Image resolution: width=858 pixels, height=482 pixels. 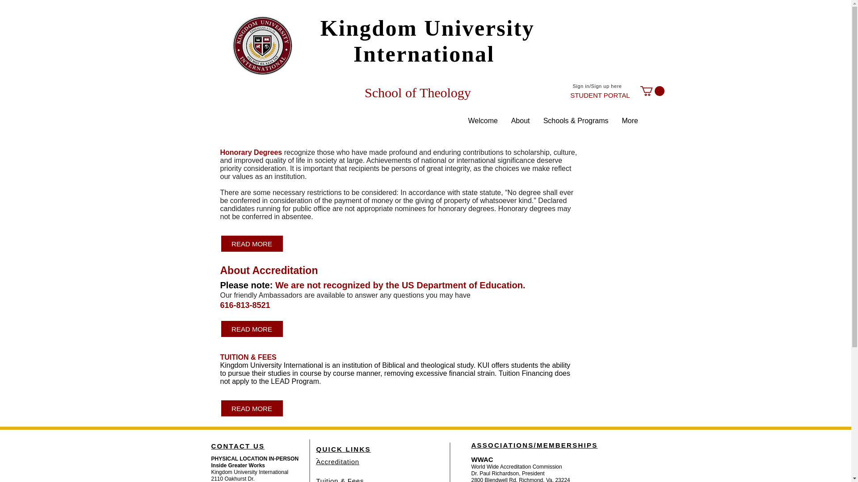 I want to click on STUDENT PORTAL, so click(x=520, y=120).